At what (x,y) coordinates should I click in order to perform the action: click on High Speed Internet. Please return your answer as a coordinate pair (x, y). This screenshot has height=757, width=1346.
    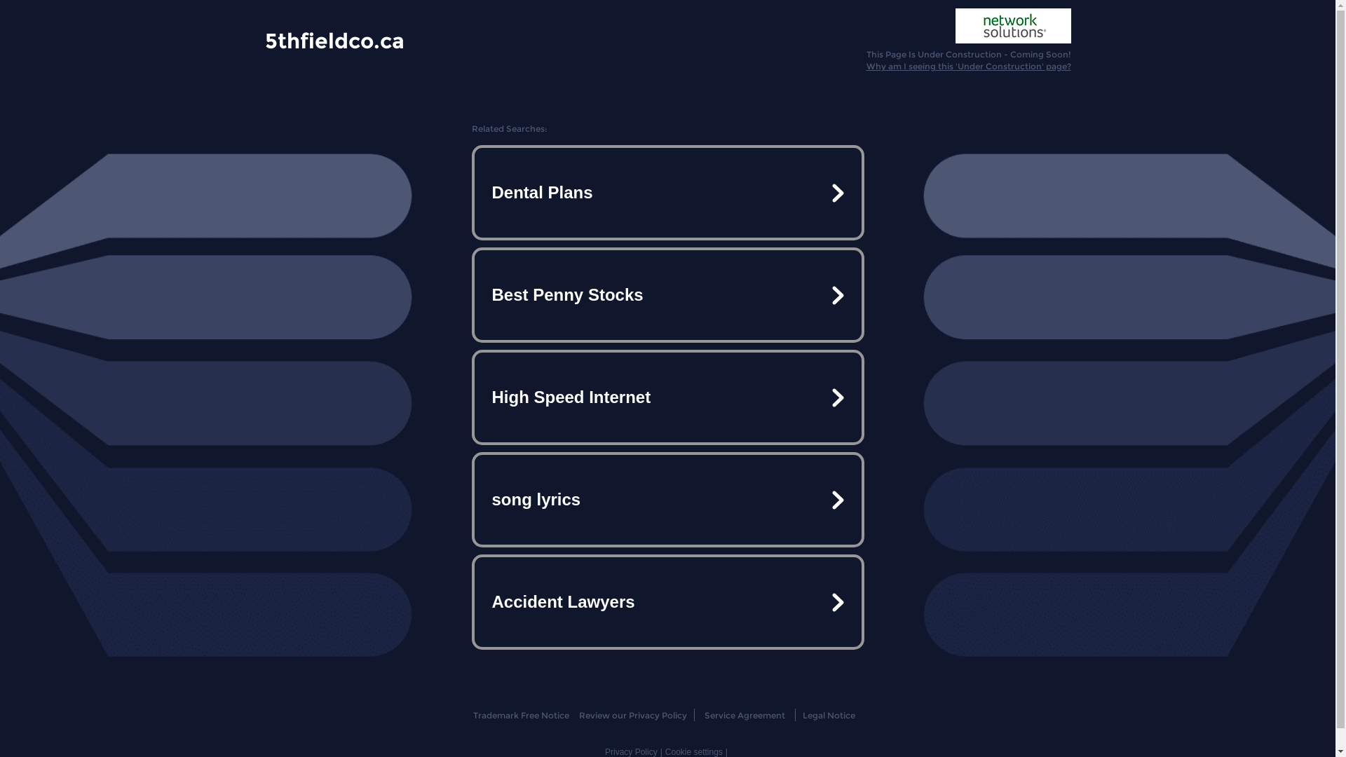
    Looking at the image, I should click on (667, 397).